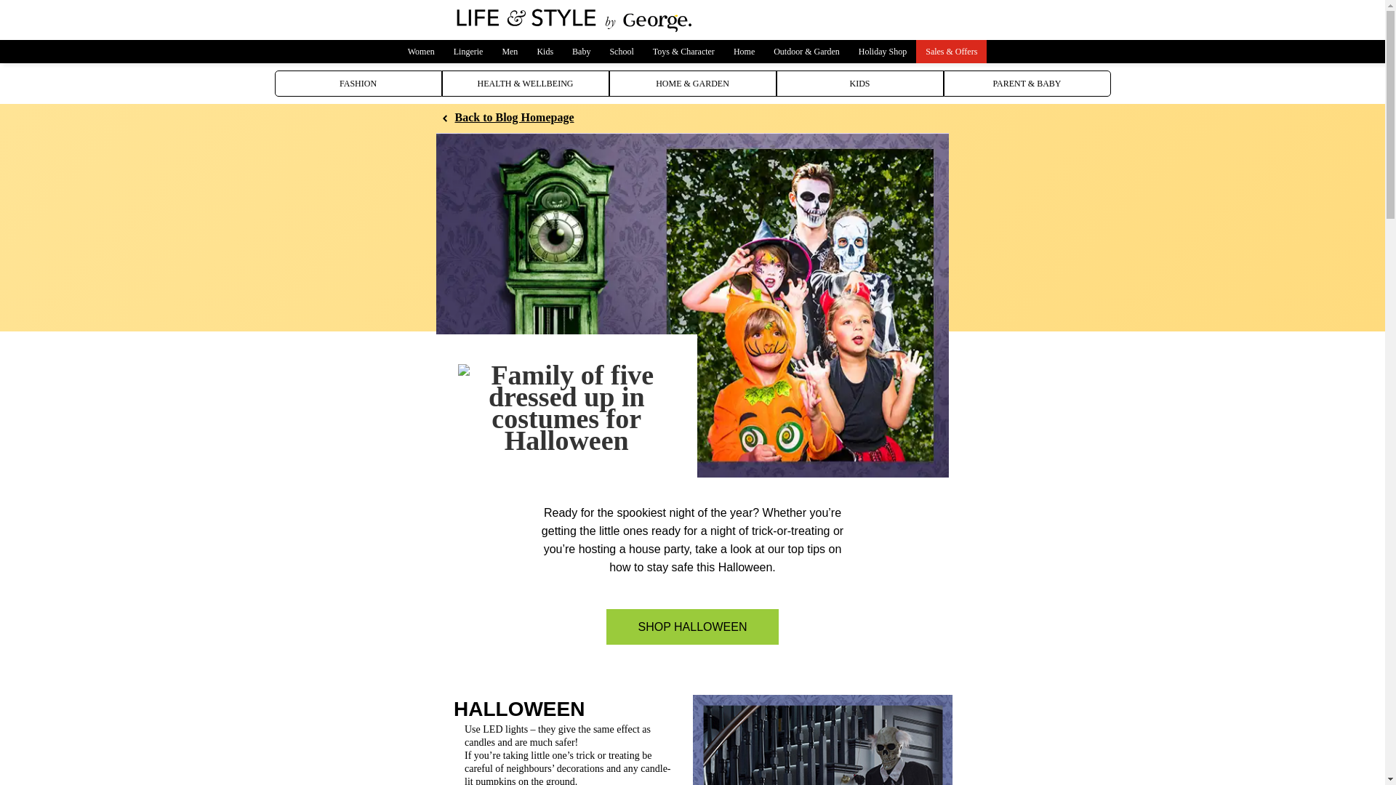 This screenshot has width=1396, height=785. I want to click on Holiday Shop, so click(882, 52).